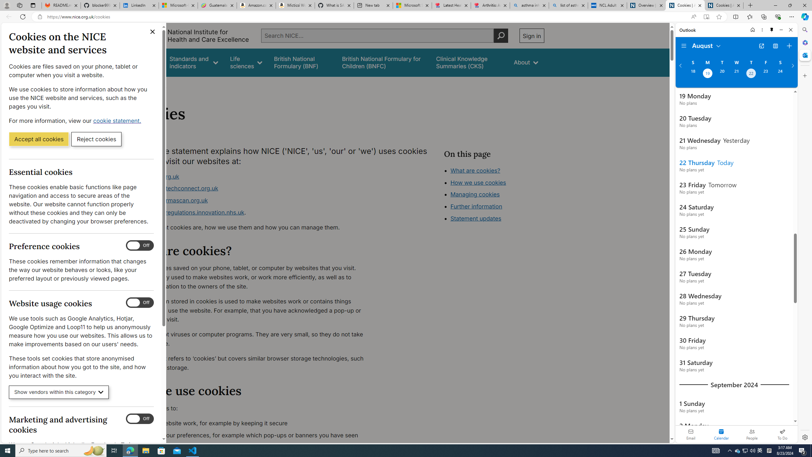 This screenshot has width=812, height=457. What do you see at coordinates (140, 246) in the screenshot?
I see `Preference cookies` at bounding box center [140, 246].